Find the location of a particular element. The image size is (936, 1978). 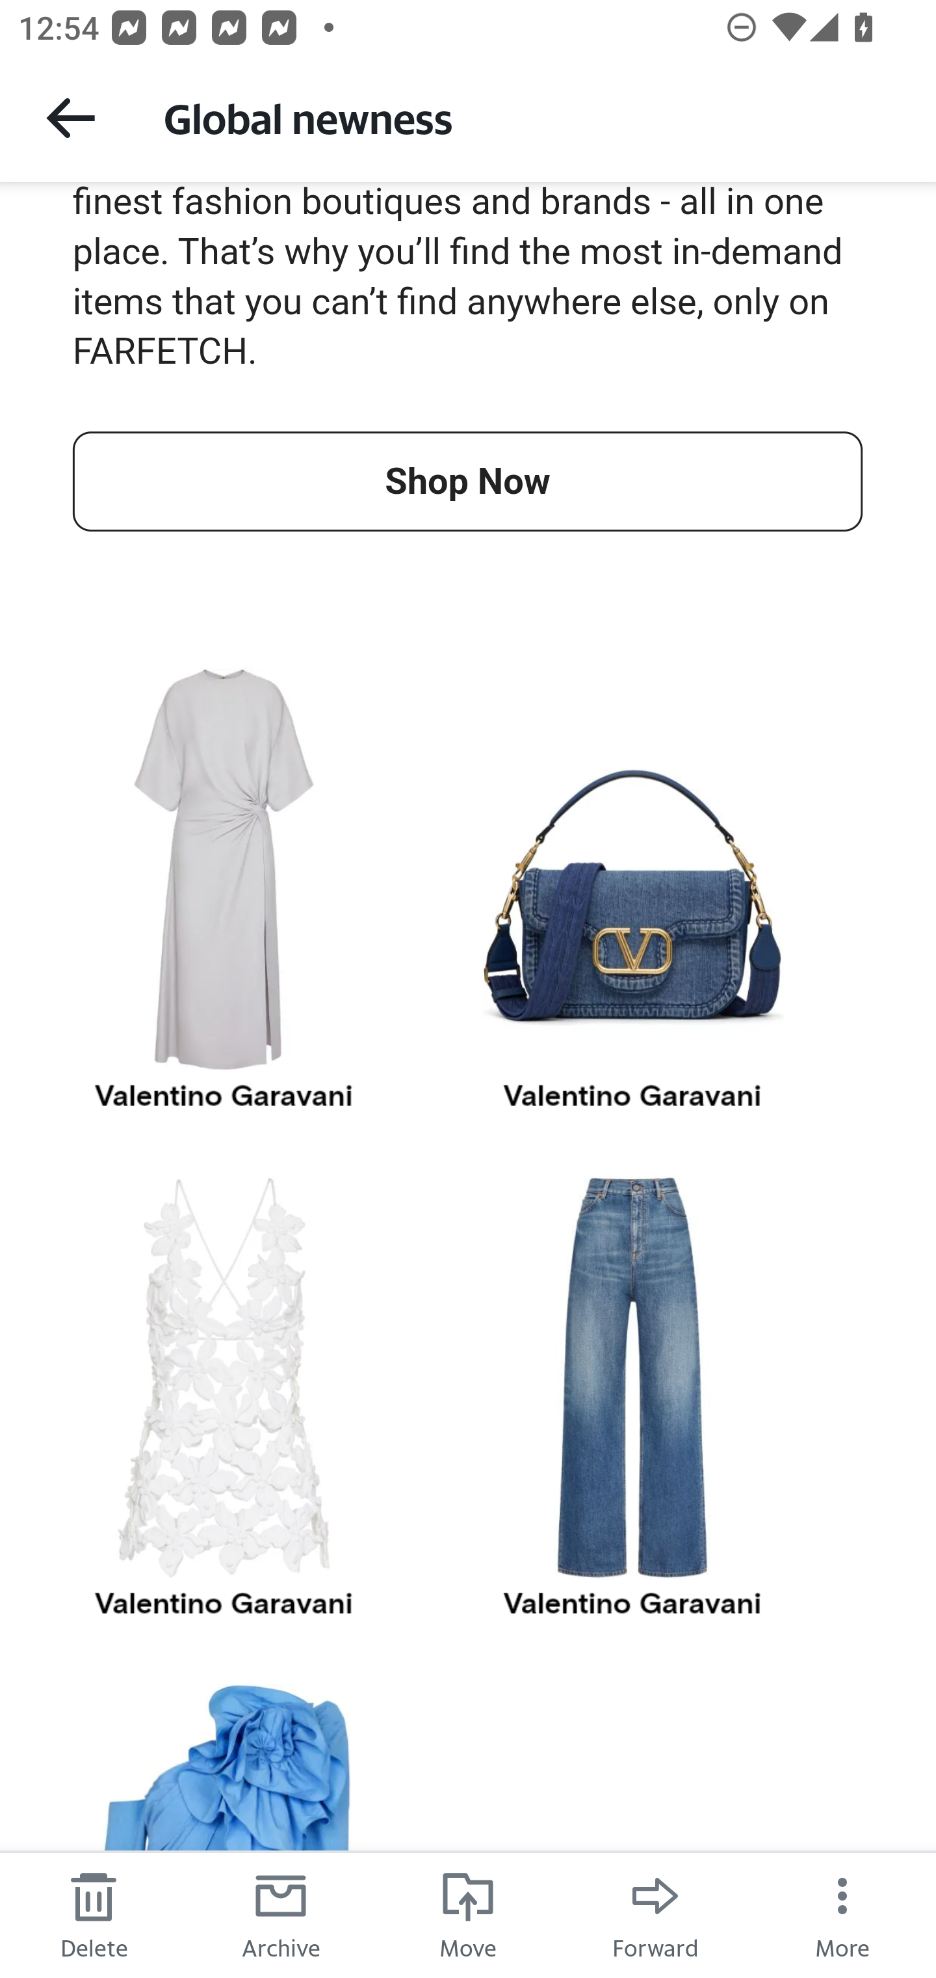

product grid brand is located at coordinates (224, 1604).